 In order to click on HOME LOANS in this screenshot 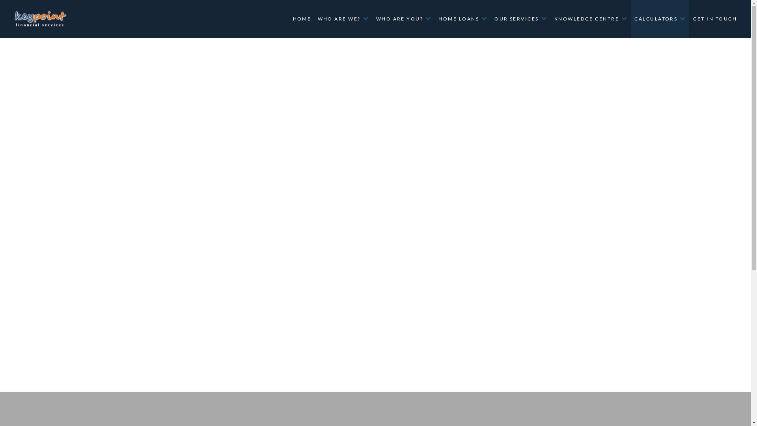, I will do `click(463, 19)`.